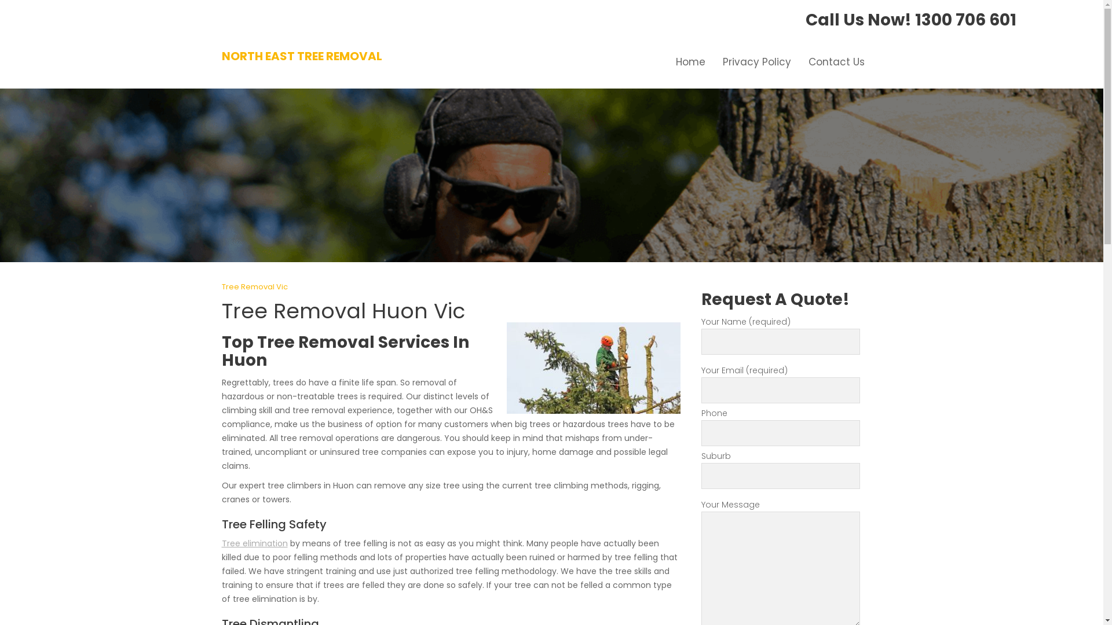 Image resolution: width=1112 pixels, height=625 pixels. I want to click on NORTH EAST TREE REMOVAL, so click(301, 56).